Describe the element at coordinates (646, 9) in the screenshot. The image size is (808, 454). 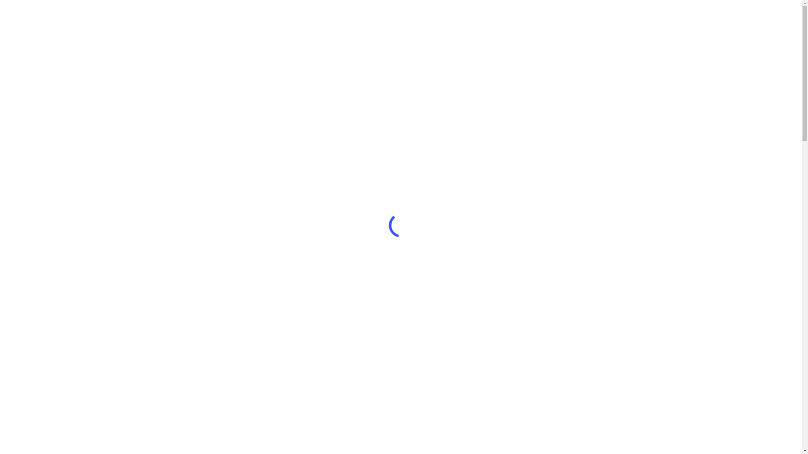
I see `Get Directions` at that location.